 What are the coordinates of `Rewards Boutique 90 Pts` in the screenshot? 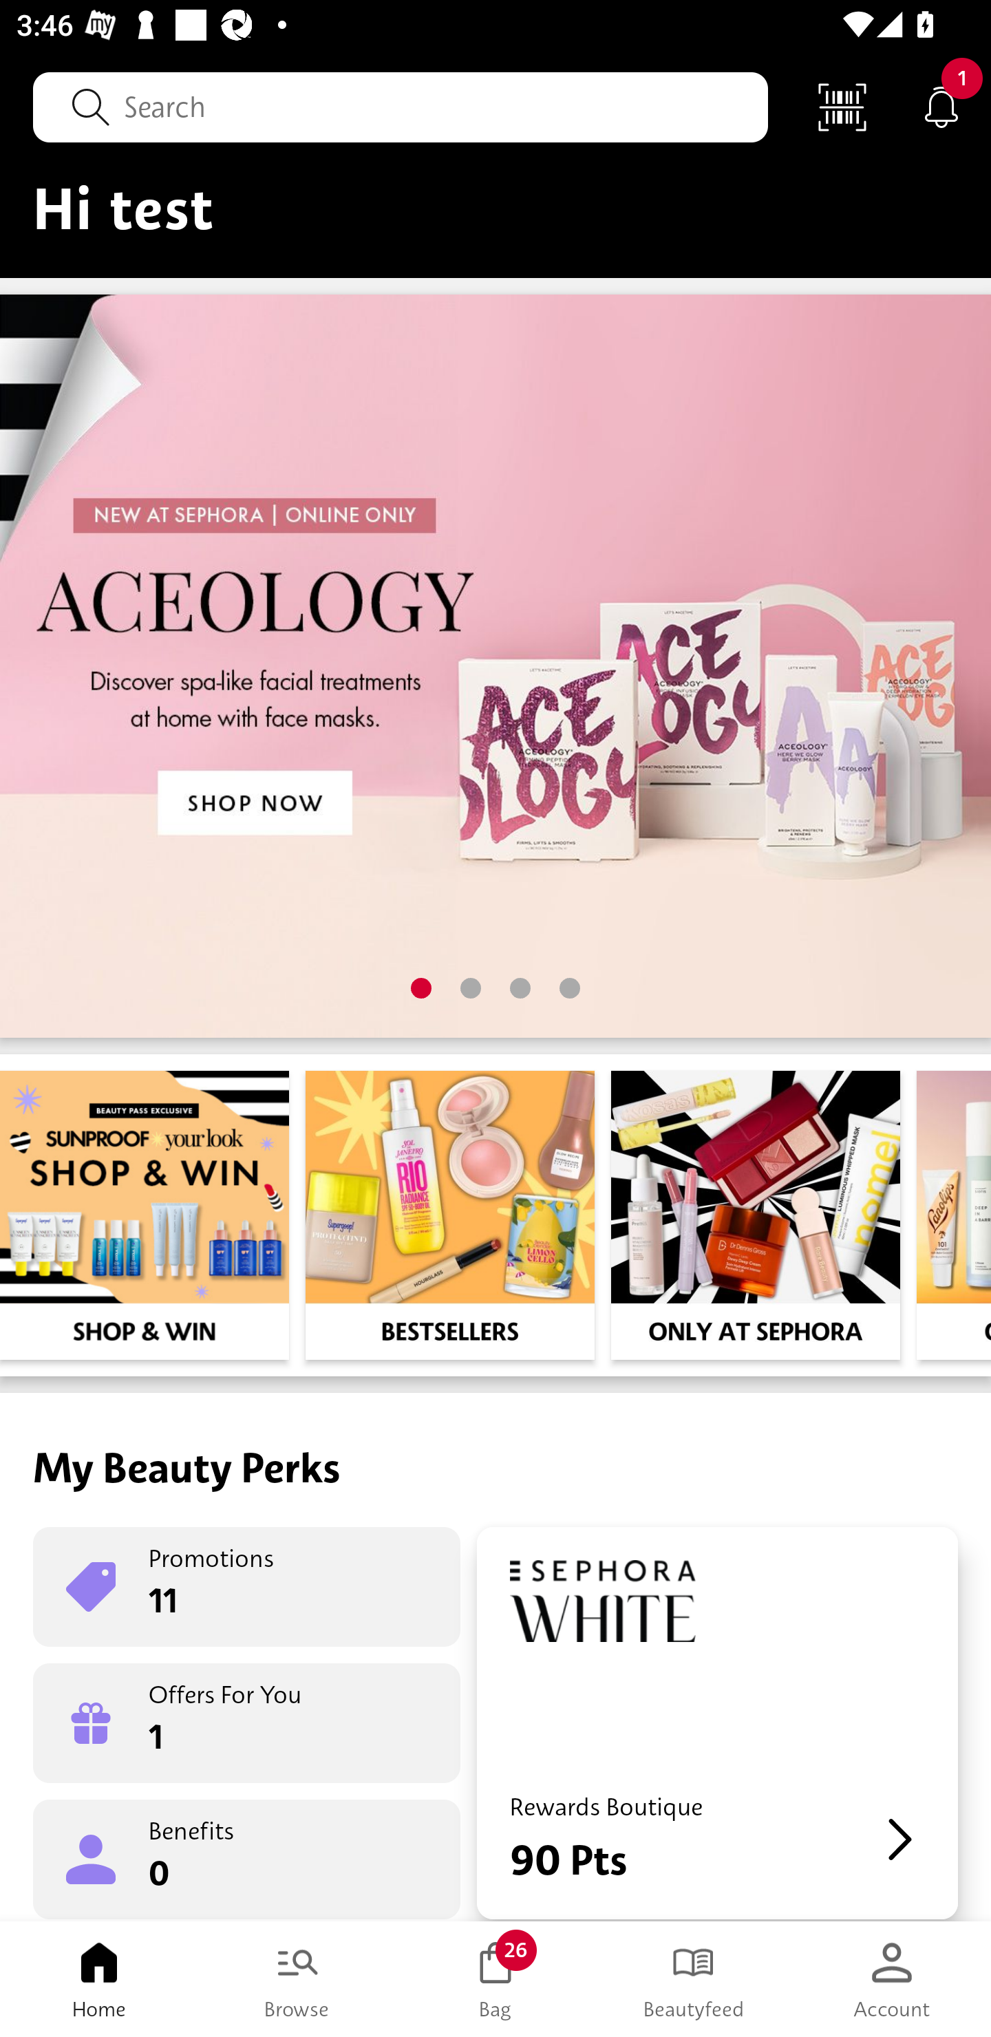 It's located at (717, 1723).